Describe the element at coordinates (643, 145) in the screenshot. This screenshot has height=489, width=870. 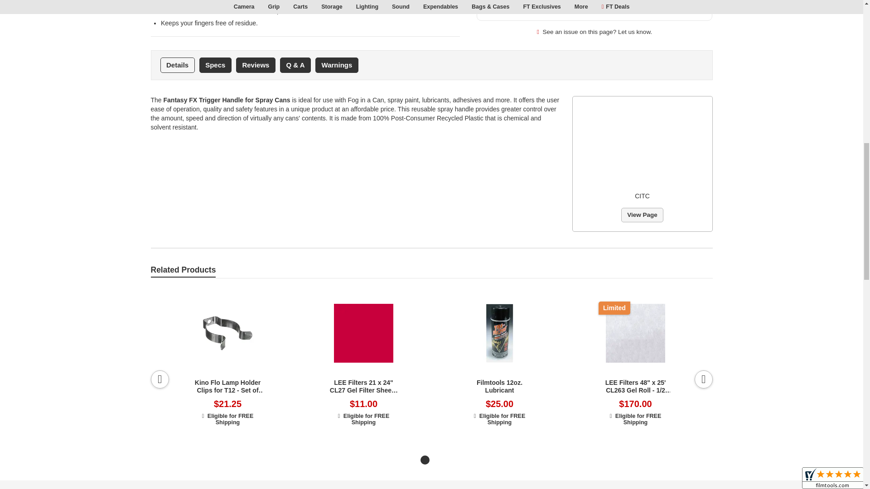
I see `CITC` at that location.